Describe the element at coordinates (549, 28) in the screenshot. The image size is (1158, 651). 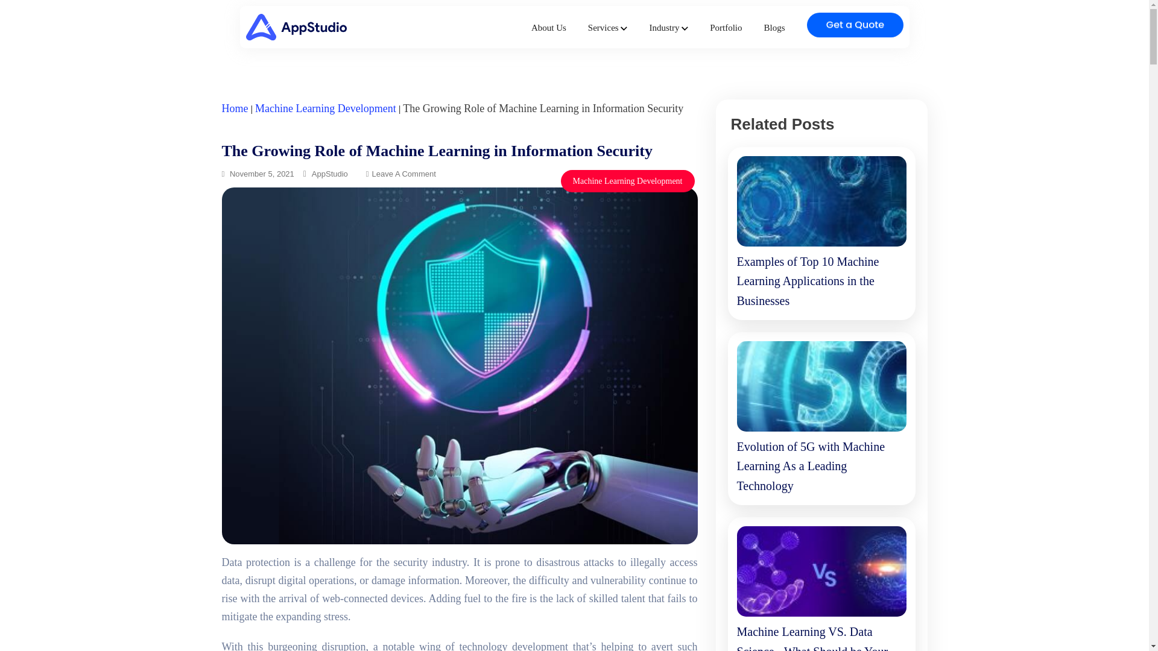
I see `About Us` at that location.